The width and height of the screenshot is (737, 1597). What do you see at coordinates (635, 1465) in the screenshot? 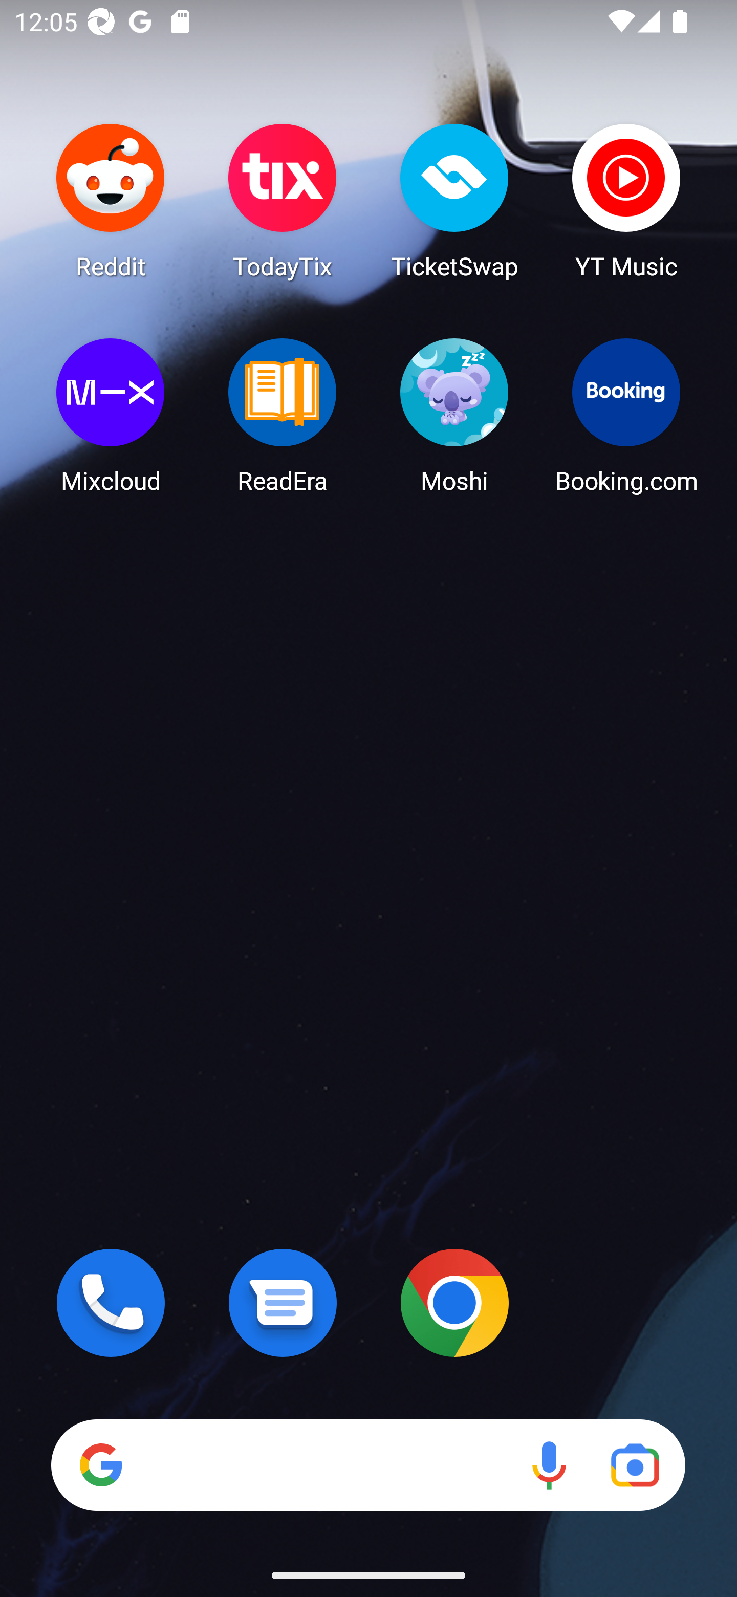
I see `Google Lens` at bounding box center [635, 1465].